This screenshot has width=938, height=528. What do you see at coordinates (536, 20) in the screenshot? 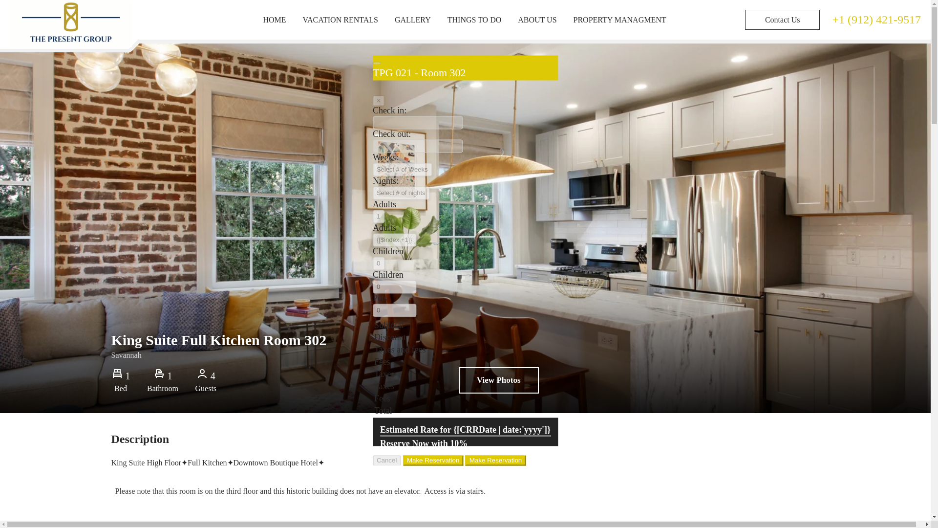
I see `ABOUT US` at bounding box center [536, 20].